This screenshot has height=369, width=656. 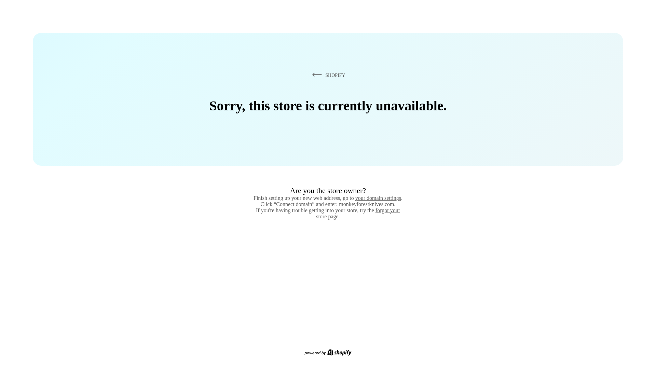 I want to click on forgot your store, so click(x=358, y=213).